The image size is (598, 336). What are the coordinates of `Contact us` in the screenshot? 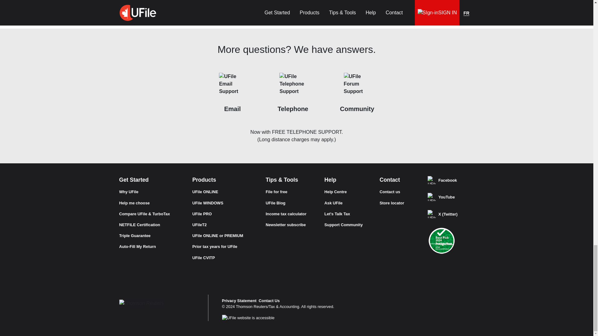 It's located at (269, 301).